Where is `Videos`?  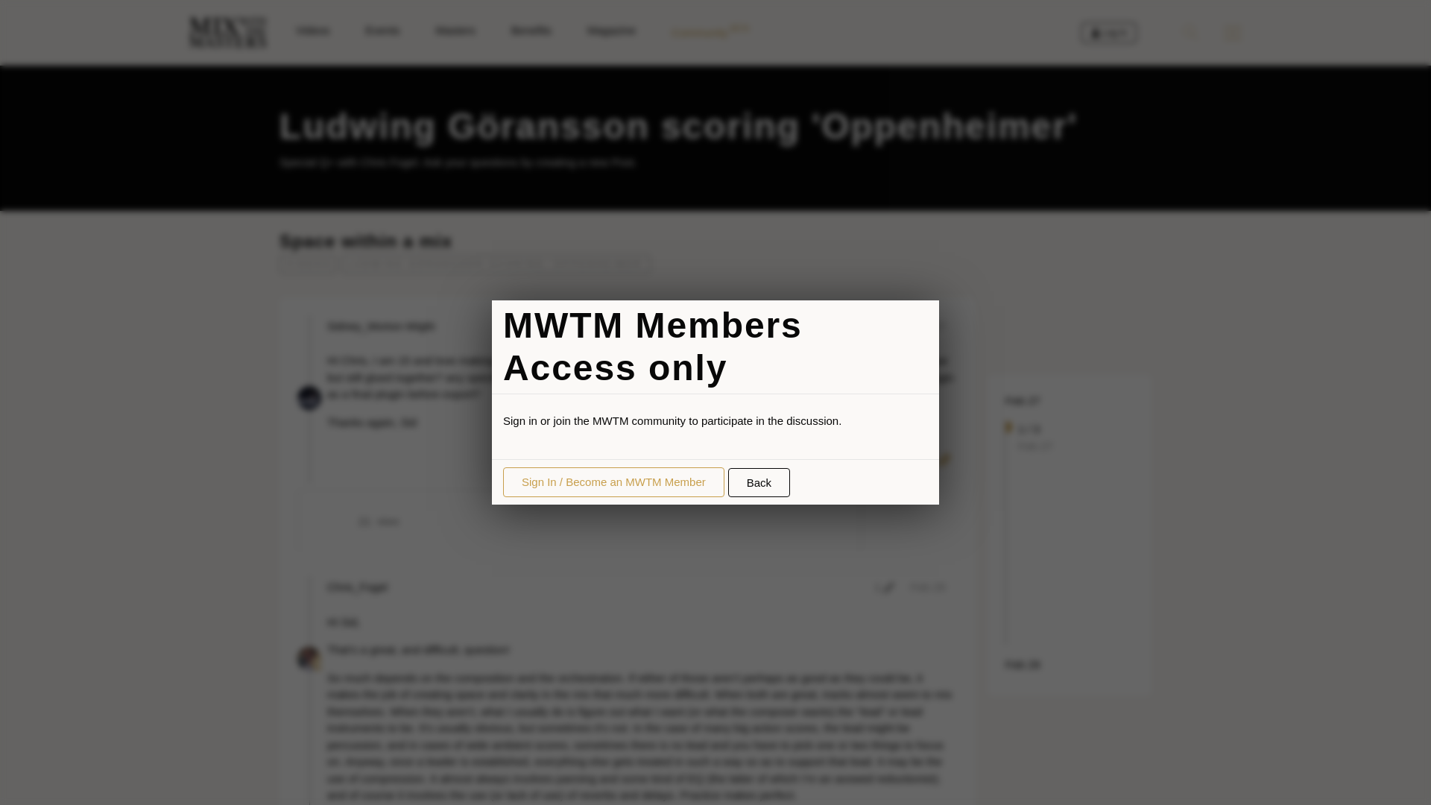
Videos is located at coordinates (1109, 33).